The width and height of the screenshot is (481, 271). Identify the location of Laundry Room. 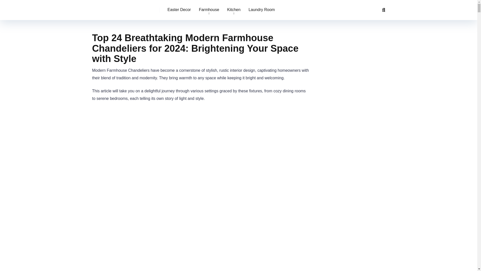
(262, 10).